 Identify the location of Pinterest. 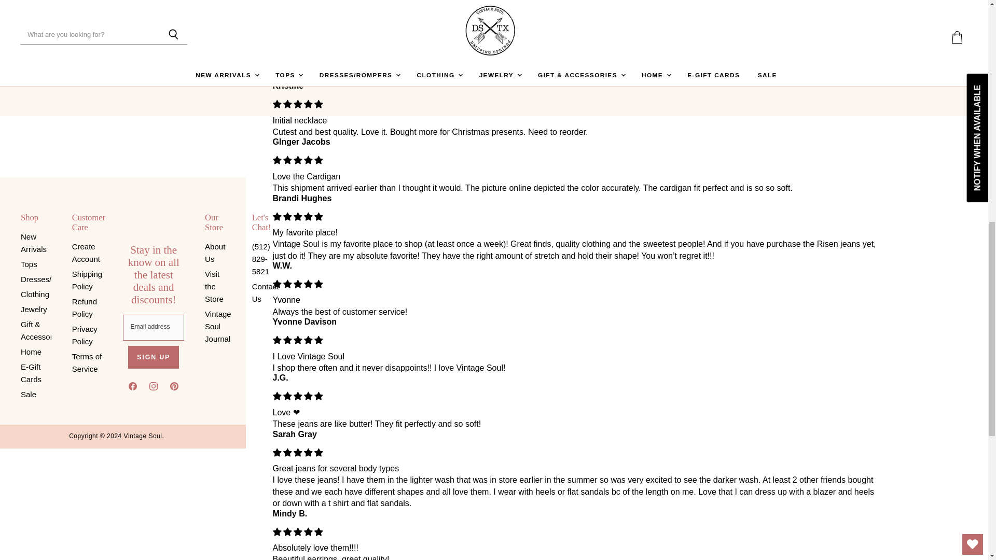
(174, 388).